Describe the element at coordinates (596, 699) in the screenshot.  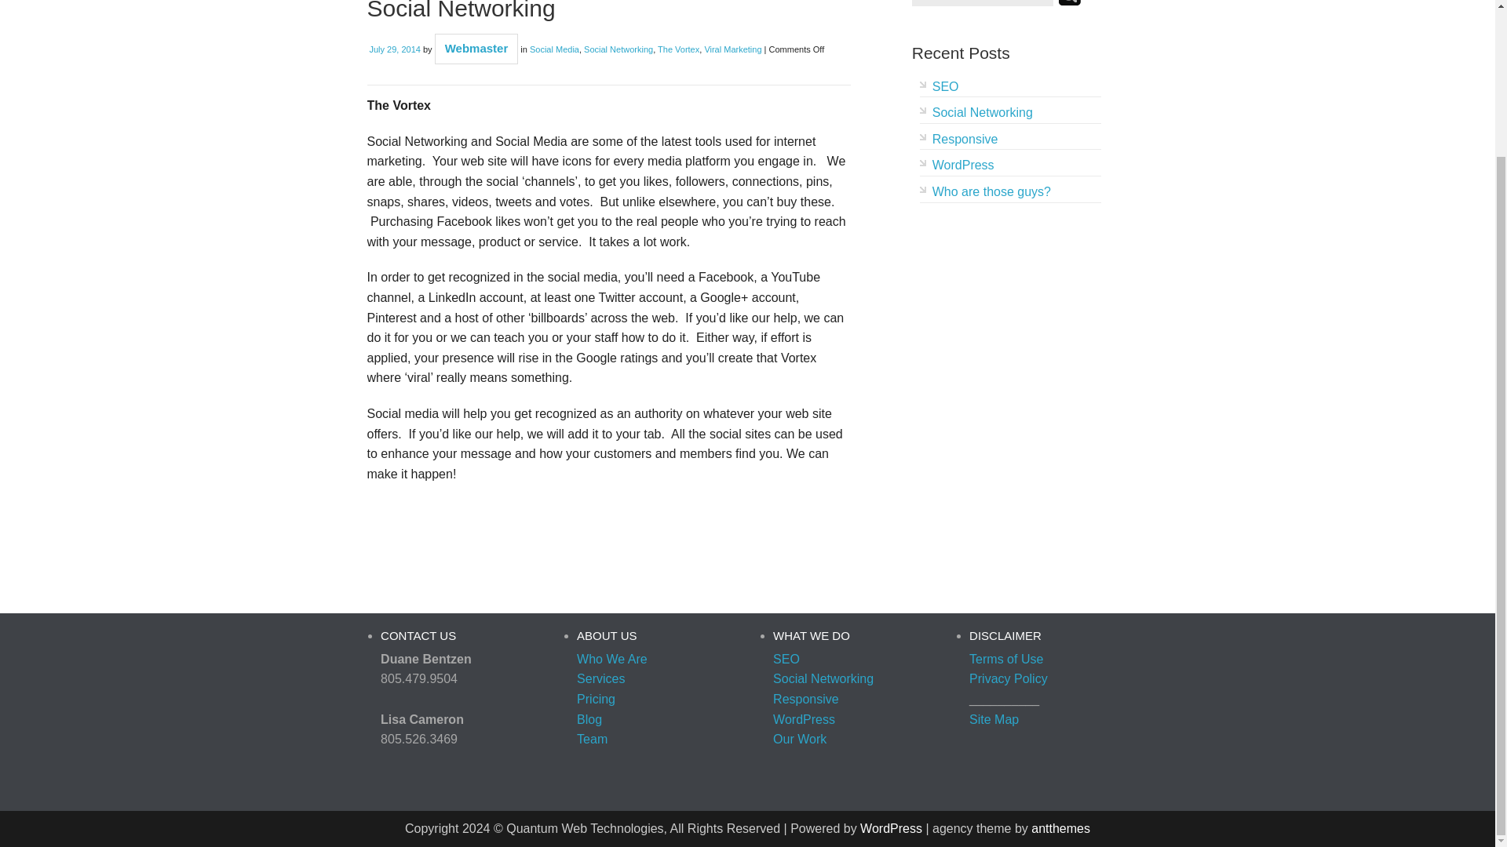
I see `Pricing` at that location.